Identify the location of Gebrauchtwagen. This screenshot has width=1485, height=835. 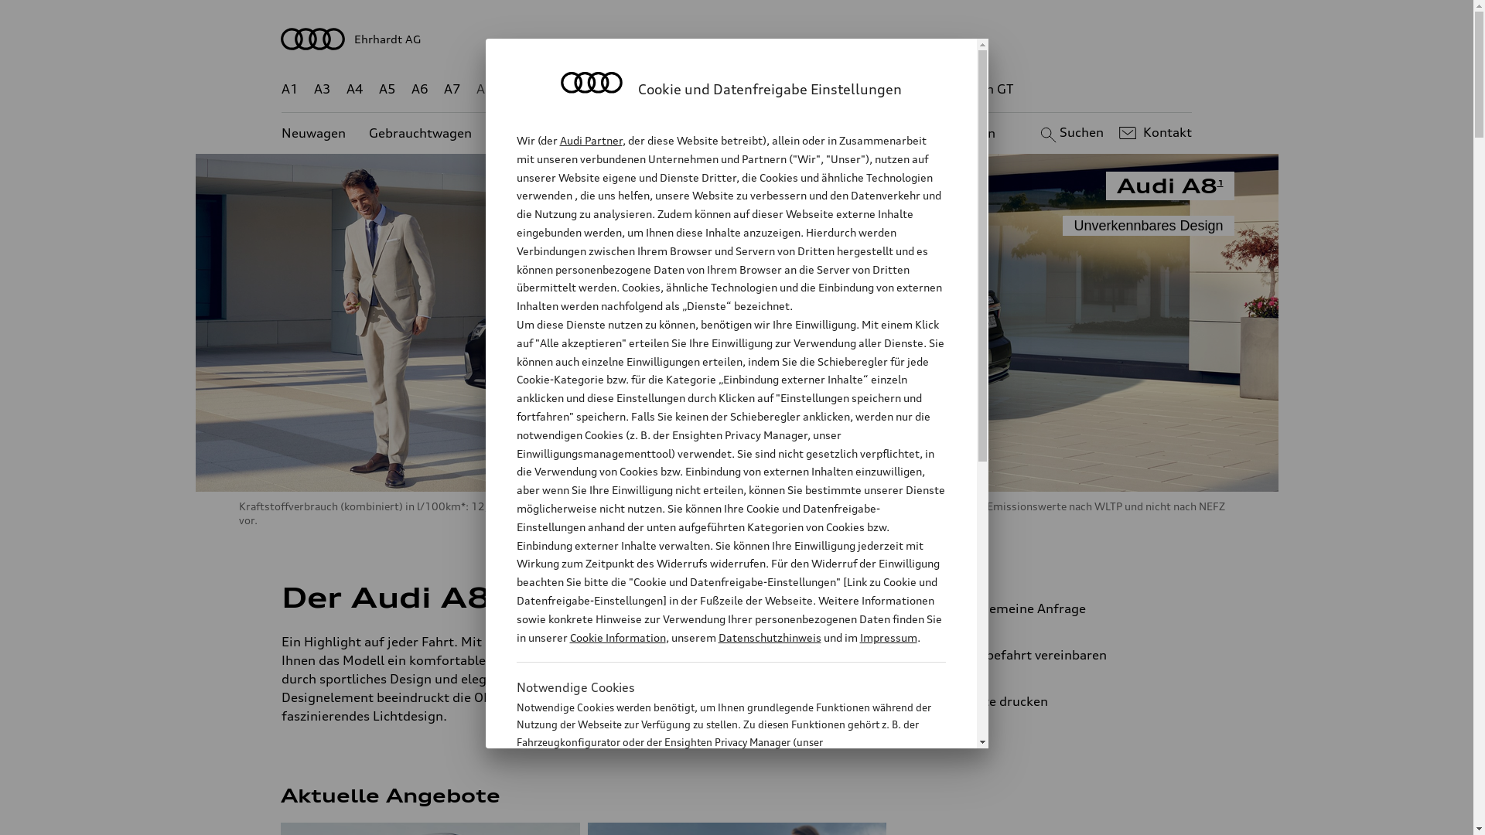
(421, 133).